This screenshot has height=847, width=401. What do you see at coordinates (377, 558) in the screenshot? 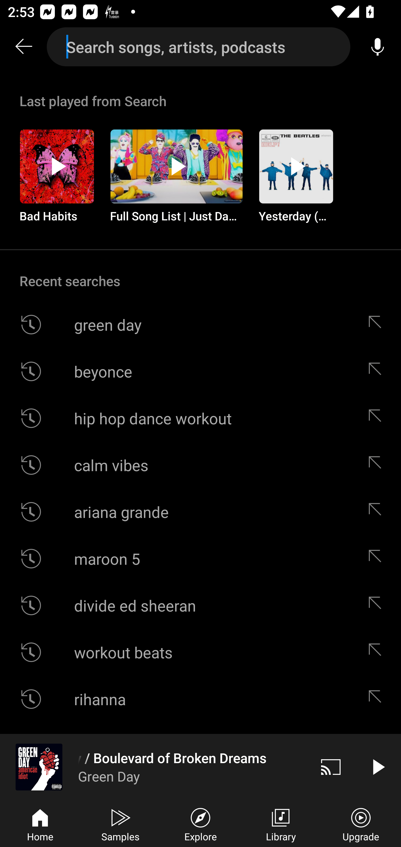
I see `Edit suggestion maroon 5` at bounding box center [377, 558].